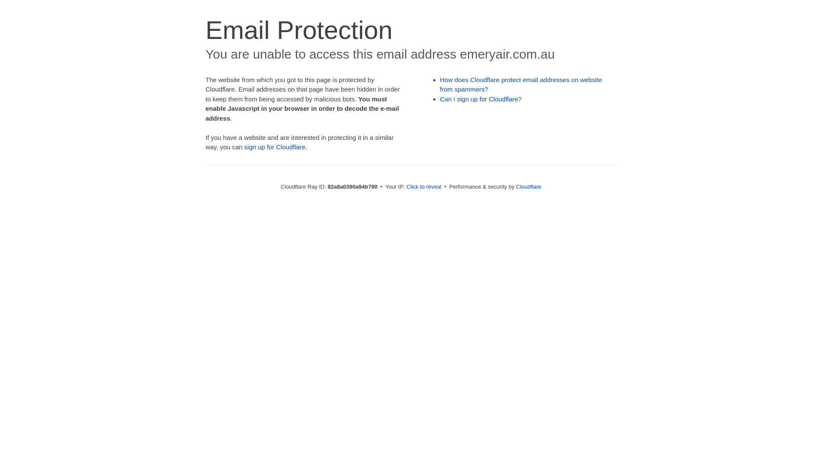 This screenshot has width=822, height=462. What do you see at coordinates (275, 147) in the screenshot?
I see `sign up for Cloudflare` at bounding box center [275, 147].